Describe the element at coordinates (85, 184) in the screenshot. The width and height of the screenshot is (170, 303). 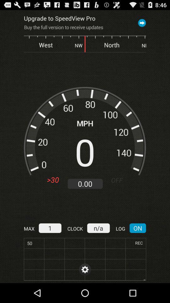
I see `scroll until the 0.00` at that location.